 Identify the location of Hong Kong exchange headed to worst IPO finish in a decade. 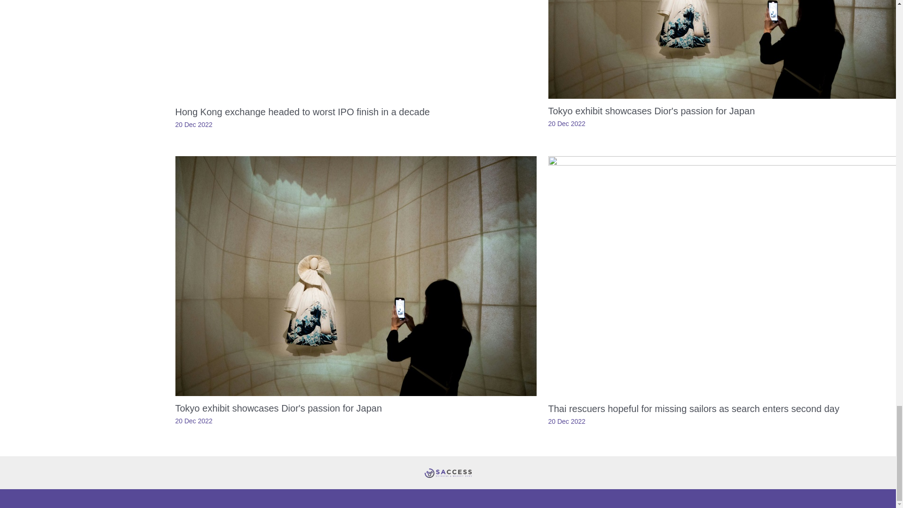
(302, 112).